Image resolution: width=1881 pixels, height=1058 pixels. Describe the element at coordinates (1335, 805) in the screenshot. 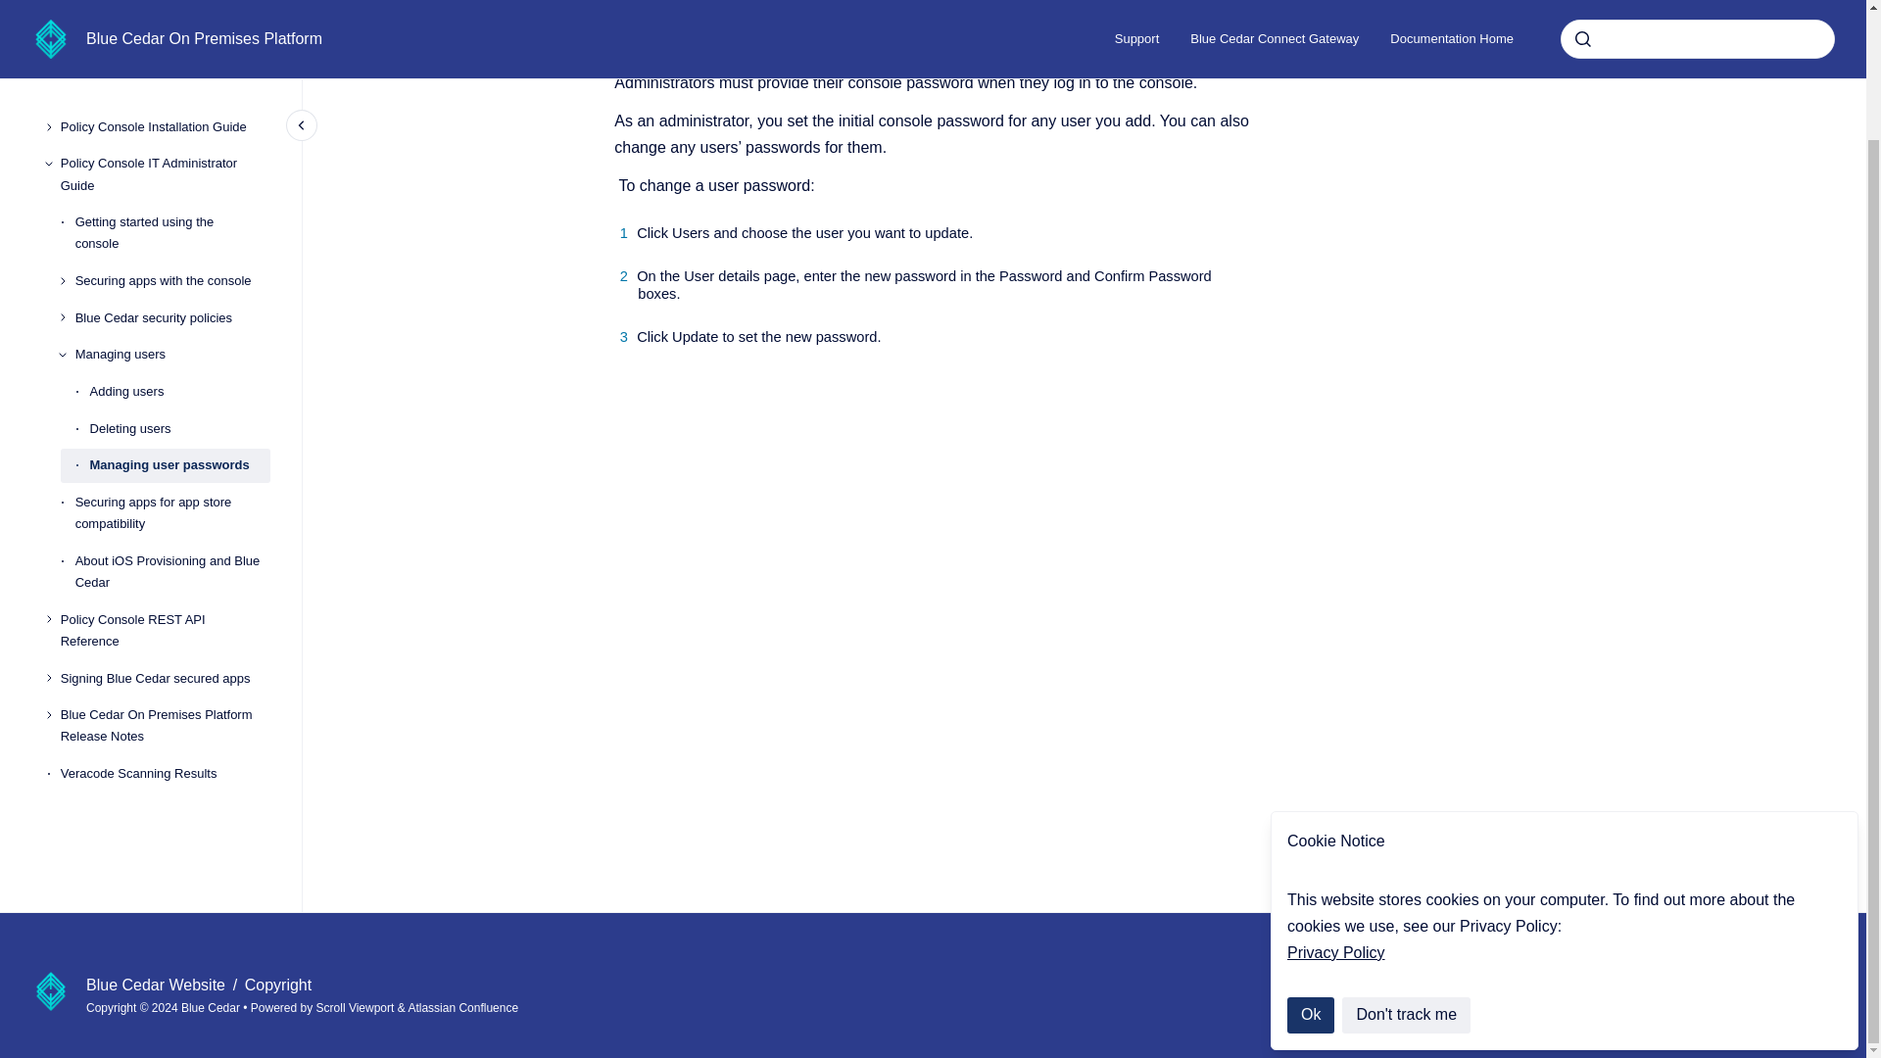

I see `Privacy Policy` at that location.